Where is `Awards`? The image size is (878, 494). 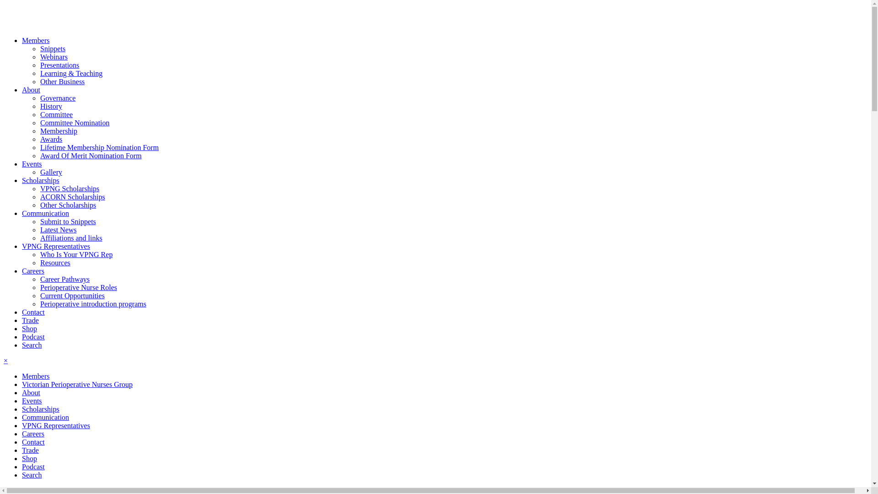 Awards is located at coordinates (51, 139).